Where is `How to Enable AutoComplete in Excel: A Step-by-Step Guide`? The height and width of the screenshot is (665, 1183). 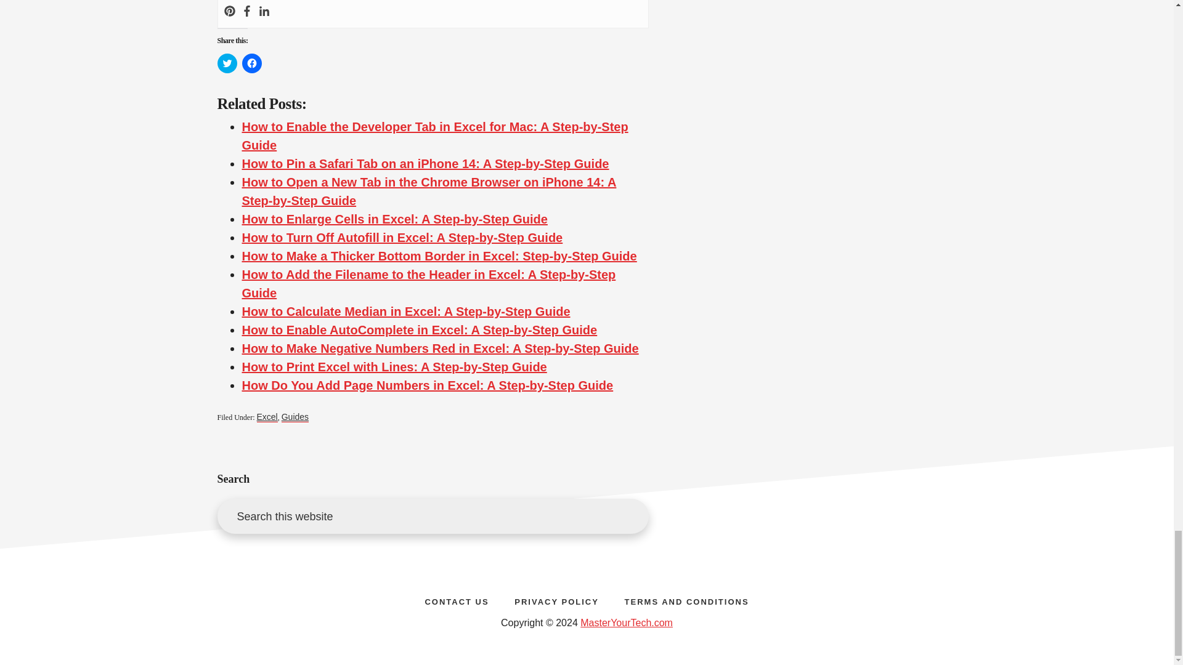
How to Enable AutoComplete in Excel: A Step-by-Step Guide is located at coordinates (419, 329).